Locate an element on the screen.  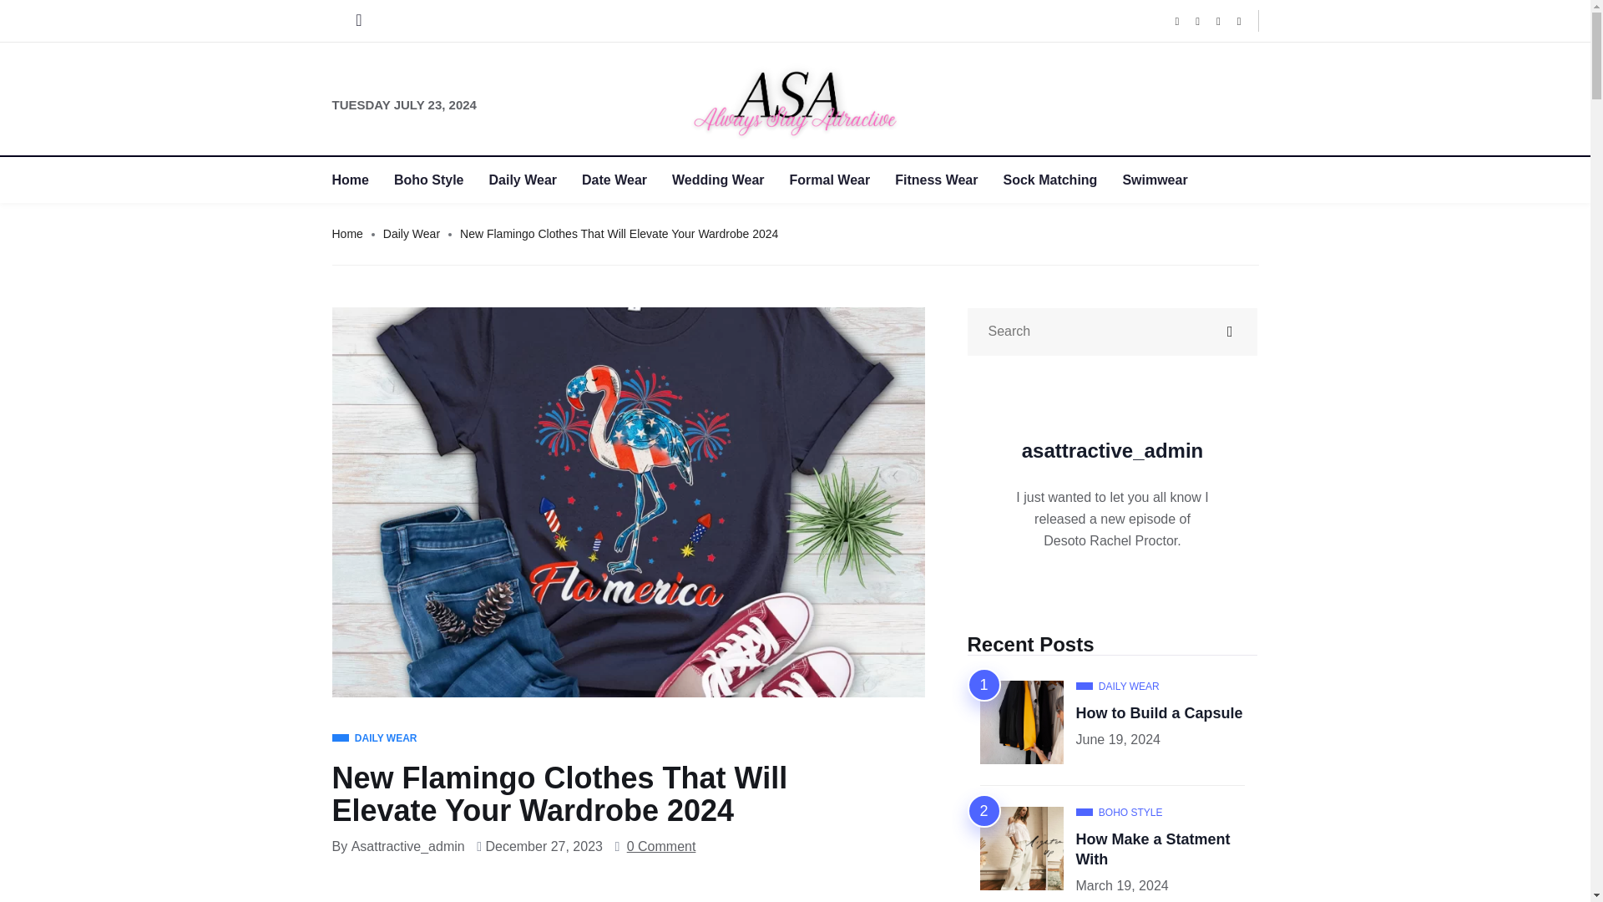
Fitness Wear is located at coordinates (948, 180).